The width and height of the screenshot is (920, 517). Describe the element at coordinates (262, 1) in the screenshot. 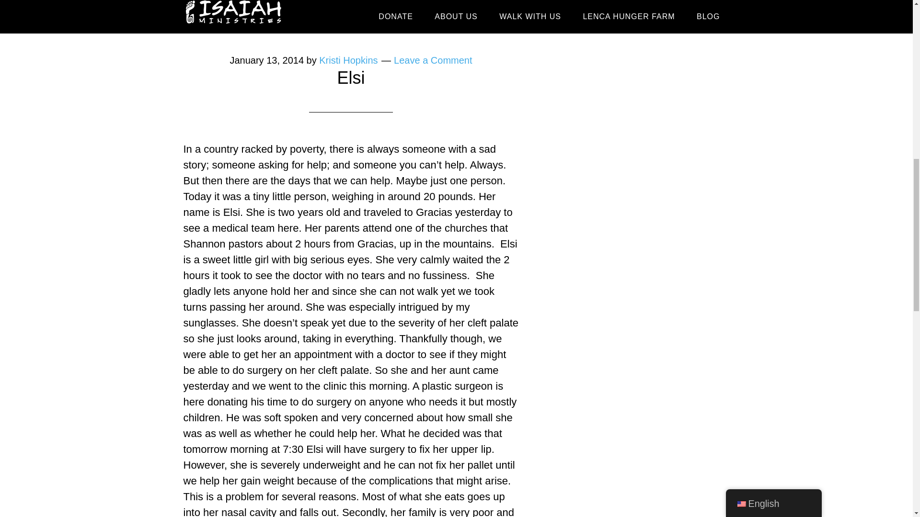

I see `Elsi` at that location.